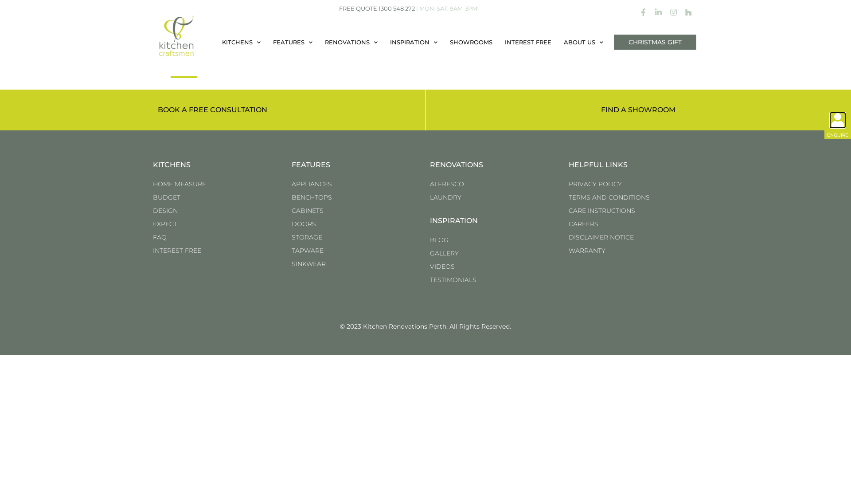 This screenshot has width=851, height=479. Describe the element at coordinates (218, 211) in the screenshot. I see `DESIGN` at that location.